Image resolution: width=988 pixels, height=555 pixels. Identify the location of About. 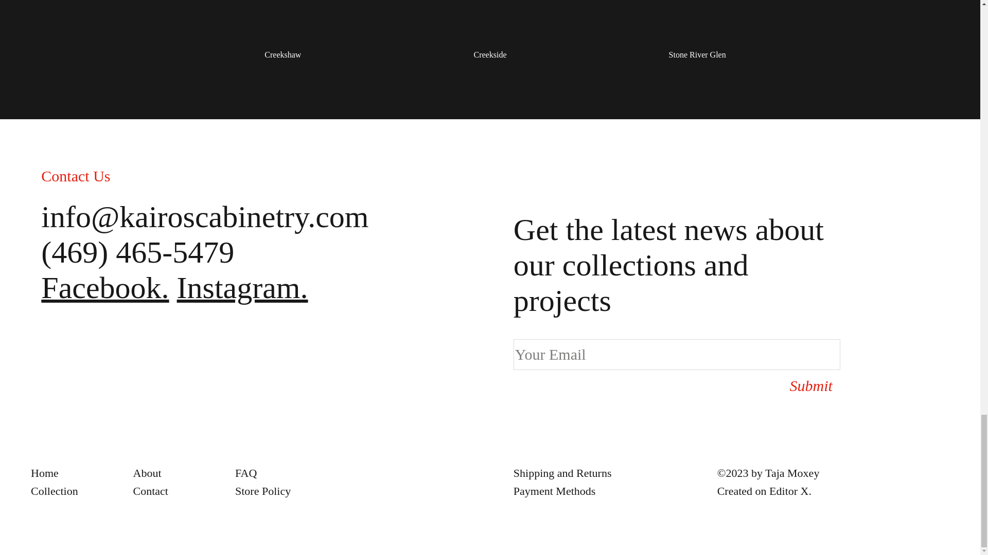
(146, 473).